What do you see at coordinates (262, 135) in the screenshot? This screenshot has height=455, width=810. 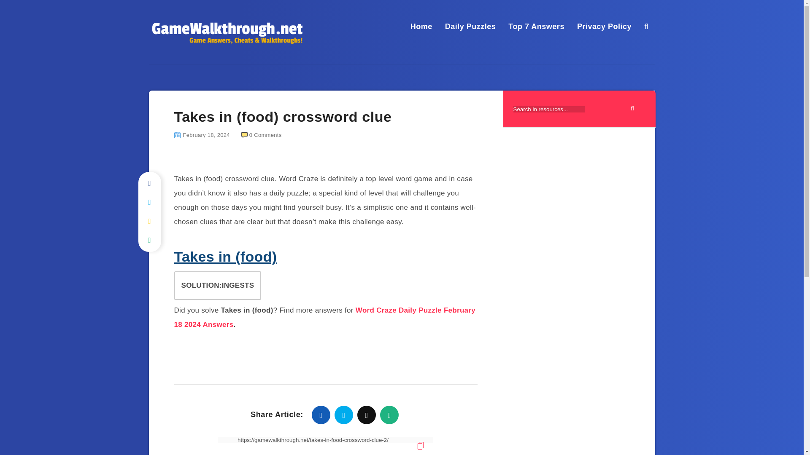 I see `0 Comments` at bounding box center [262, 135].